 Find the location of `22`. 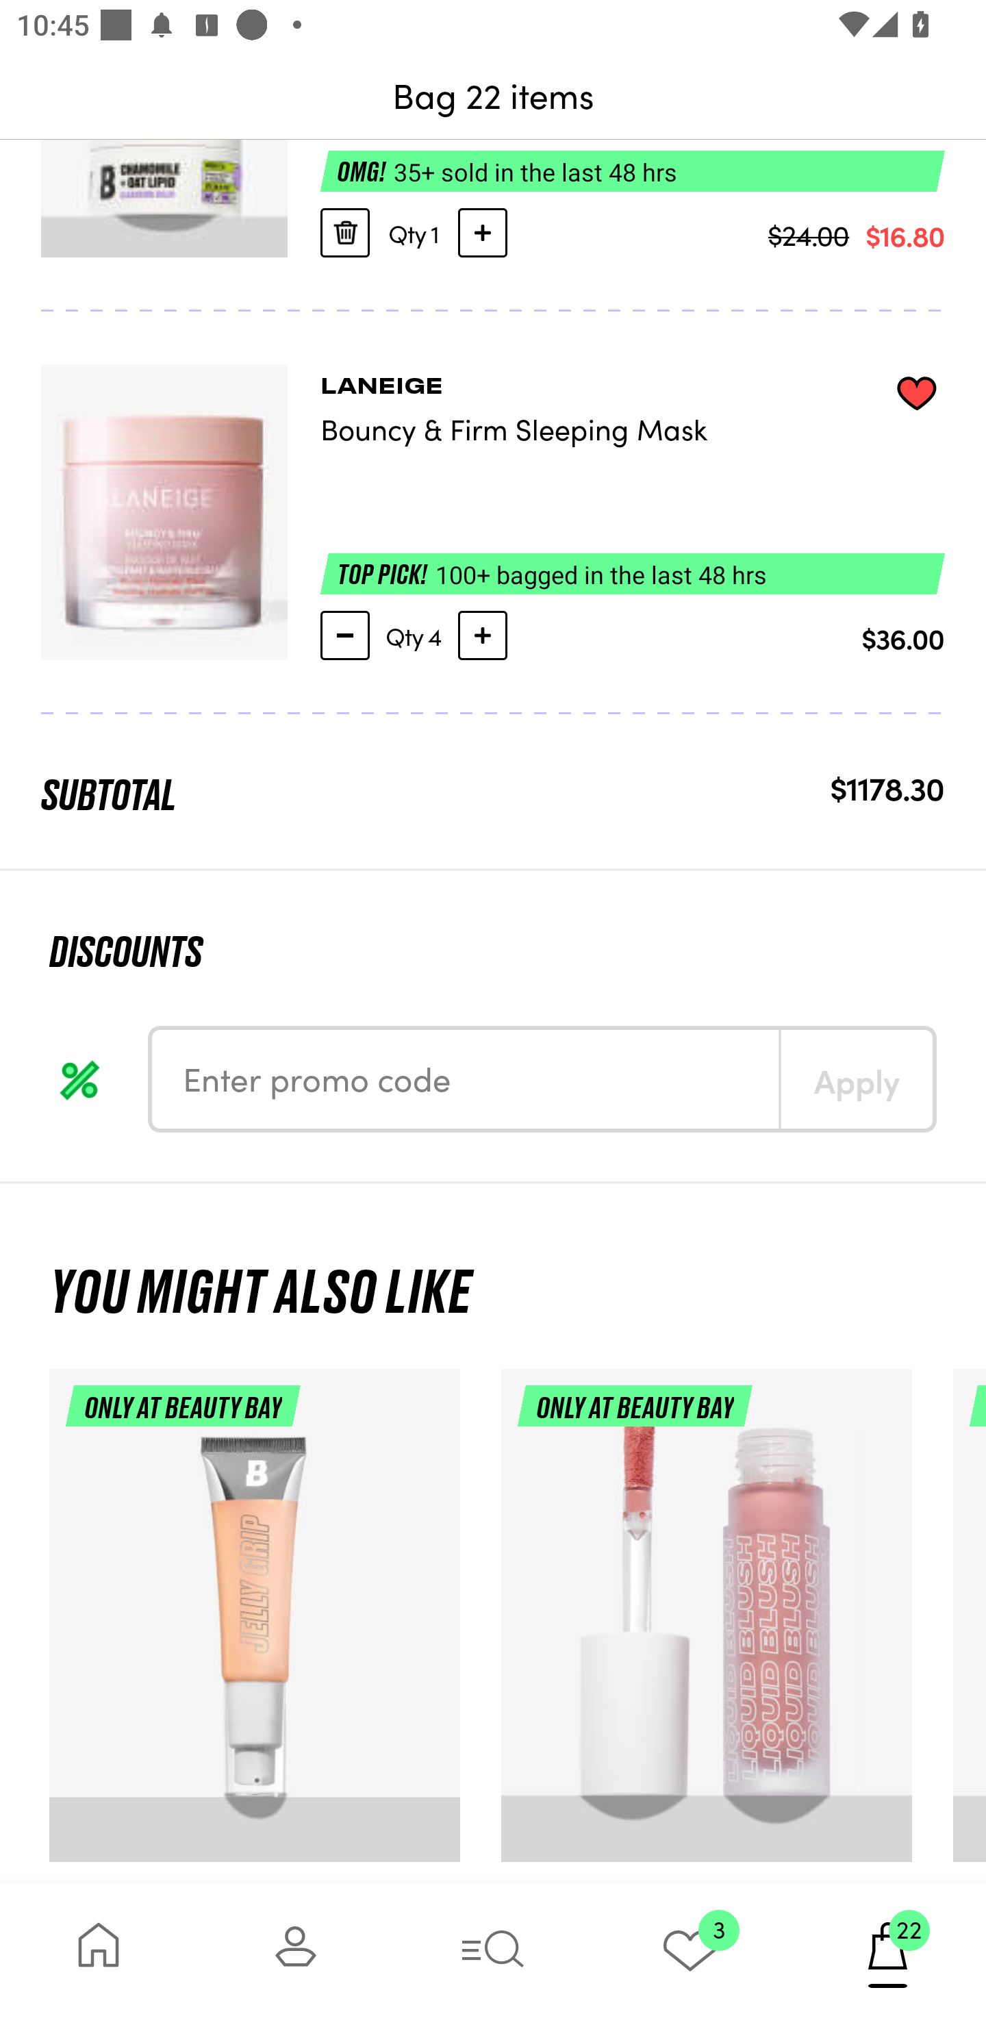

22 is located at coordinates (887, 1954).